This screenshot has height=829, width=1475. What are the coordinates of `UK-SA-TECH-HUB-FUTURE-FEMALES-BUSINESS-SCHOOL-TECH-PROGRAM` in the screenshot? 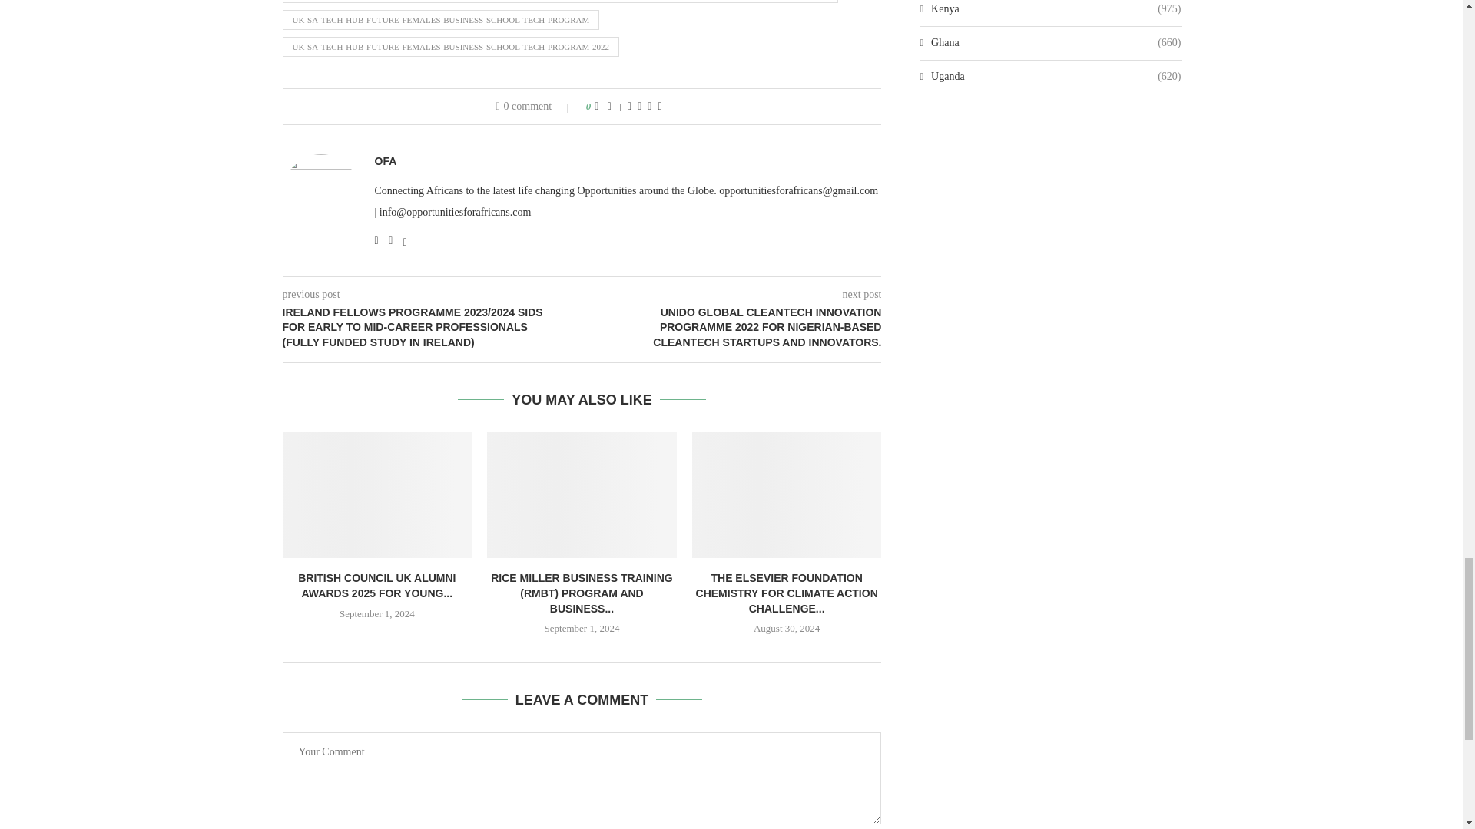 It's located at (441, 19).